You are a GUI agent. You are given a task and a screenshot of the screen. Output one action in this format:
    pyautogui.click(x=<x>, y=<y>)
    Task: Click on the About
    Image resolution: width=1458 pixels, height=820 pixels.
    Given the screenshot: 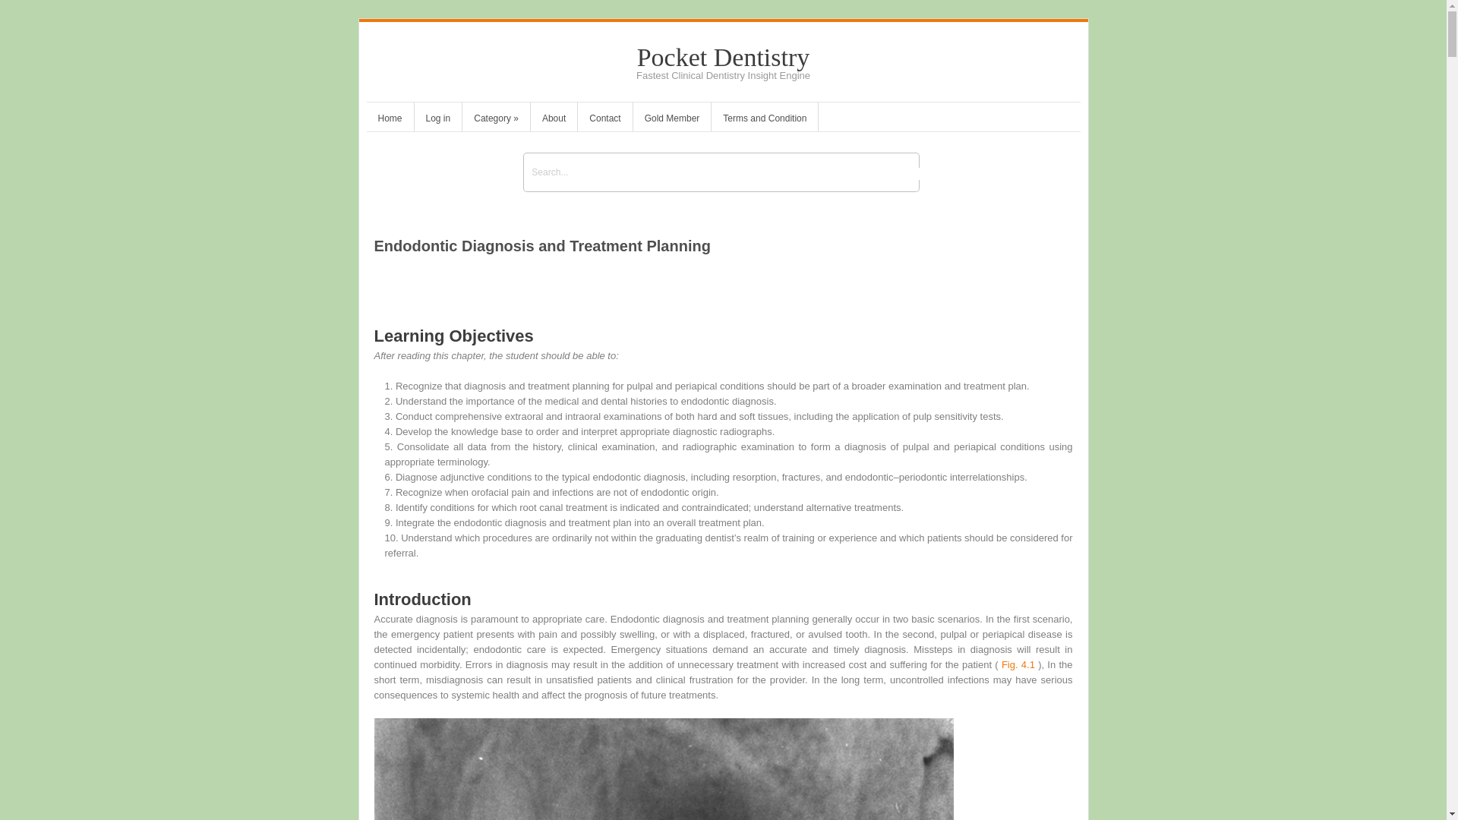 What is the action you would take?
    pyautogui.click(x=554, y=120)
    